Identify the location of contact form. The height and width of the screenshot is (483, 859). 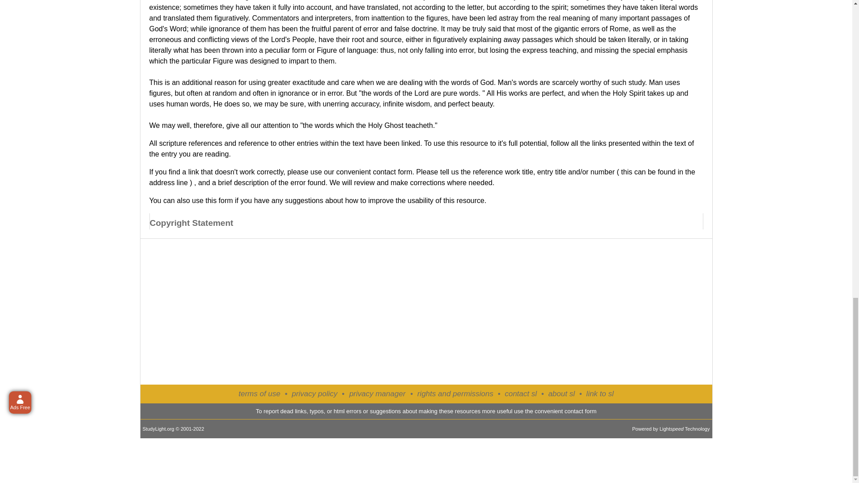
(581, 411).